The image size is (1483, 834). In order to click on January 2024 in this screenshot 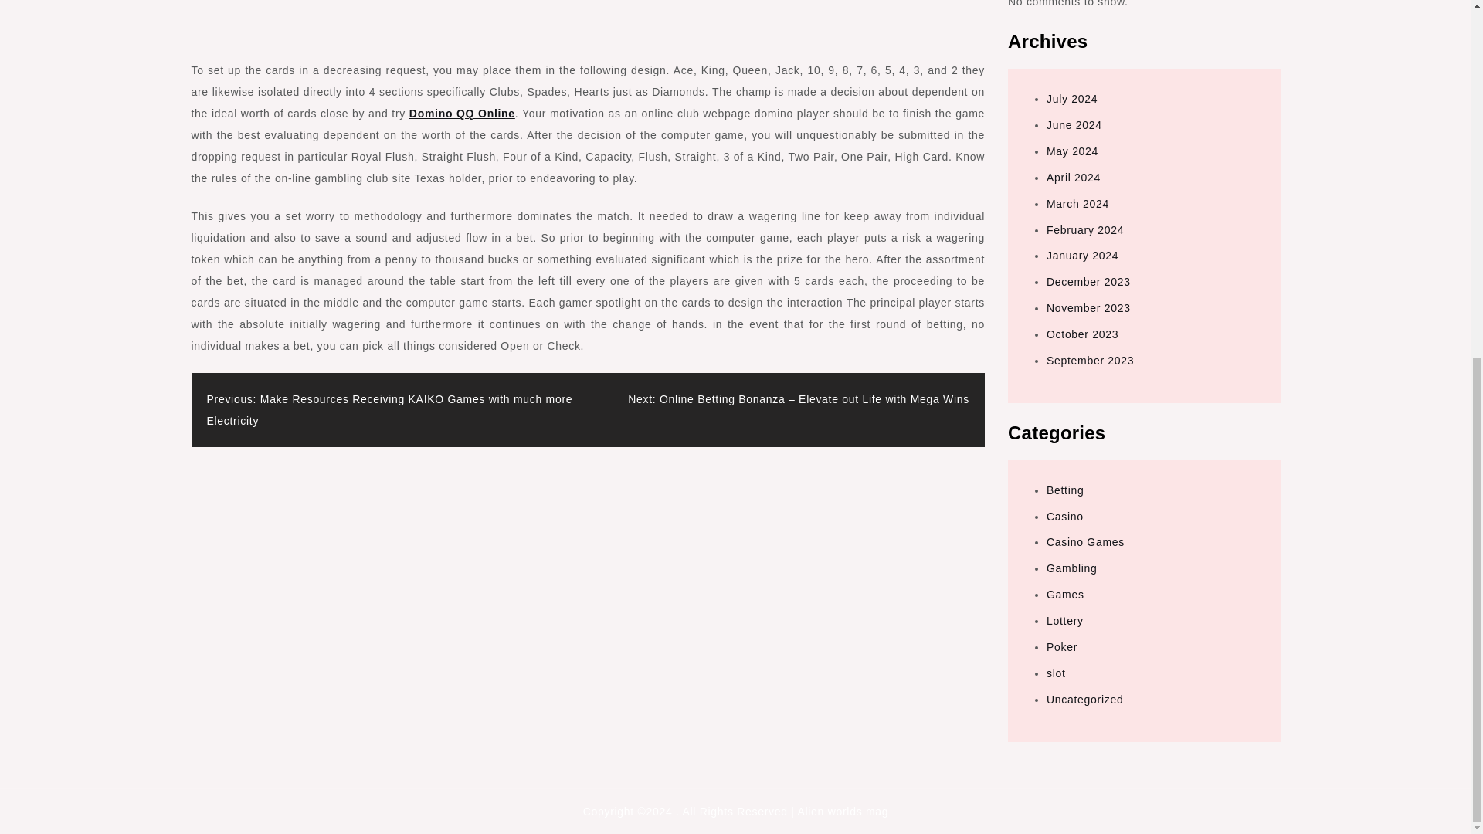, I will do `click(1082, 255)`.